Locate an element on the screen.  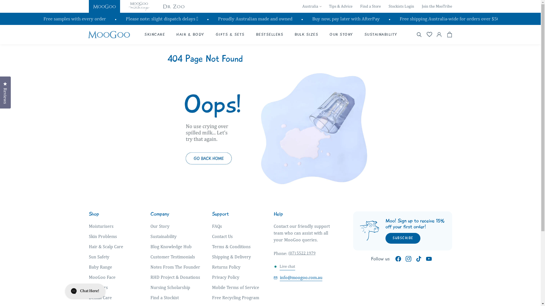
BESTSELLERS is located at coordinates (270, 35).